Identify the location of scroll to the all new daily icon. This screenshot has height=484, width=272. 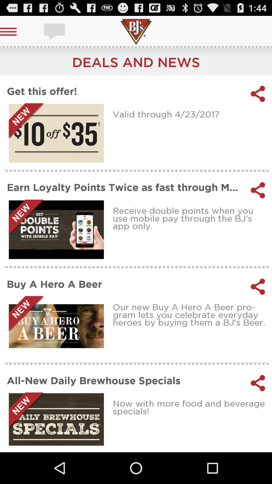
(125, 380).